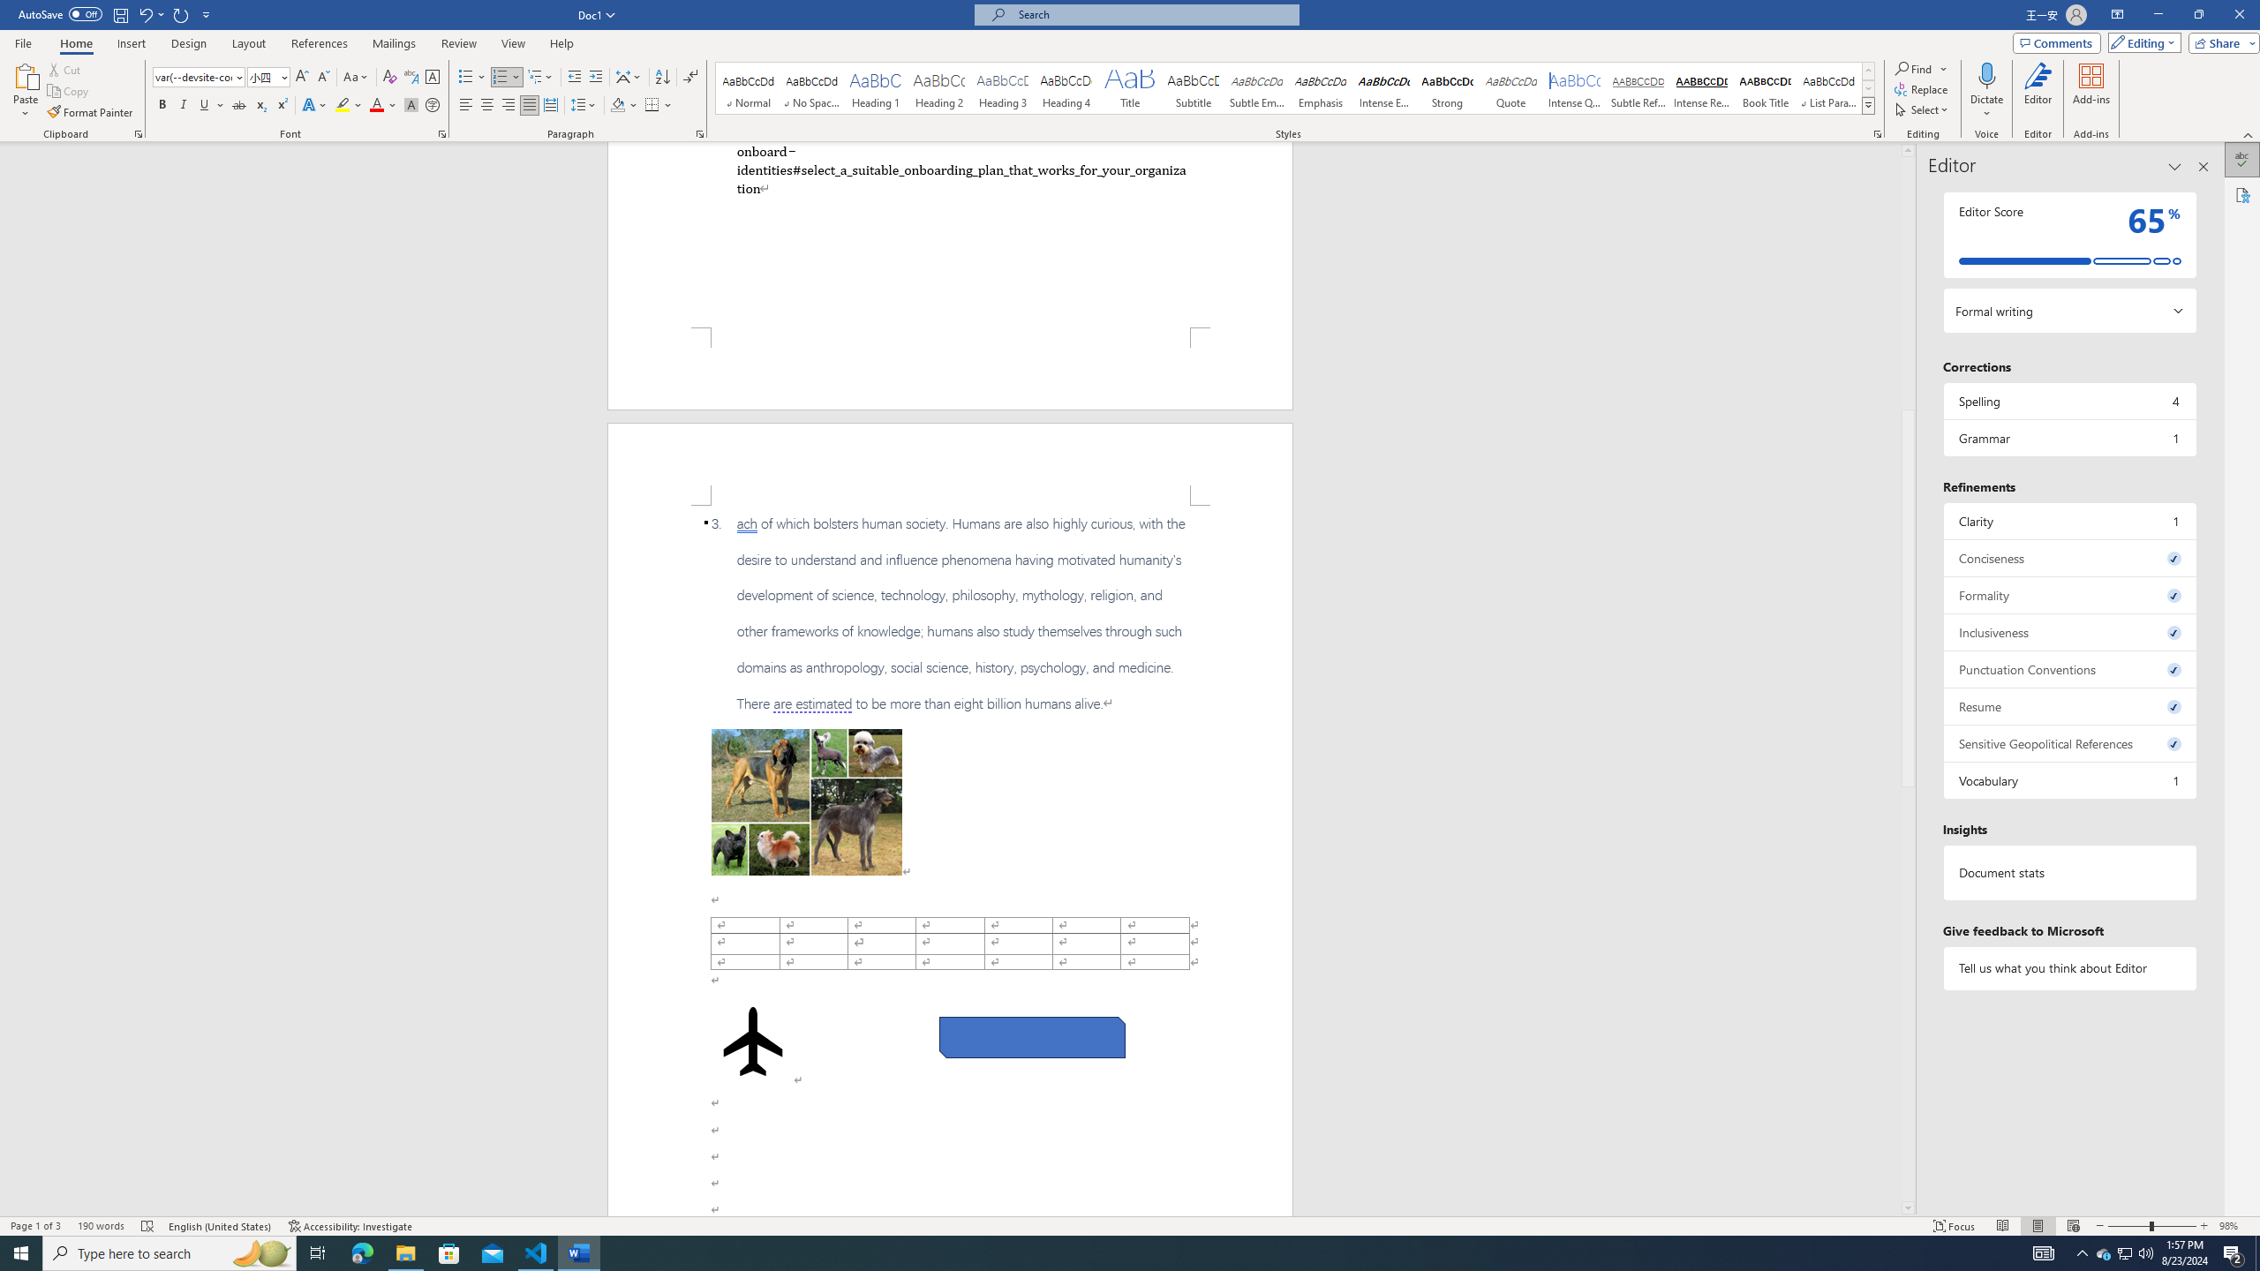  What do you see at coordinates (117, 15) in the screenshot?
I see `Quick Access Toolbar` at bounding box center [117, 15].